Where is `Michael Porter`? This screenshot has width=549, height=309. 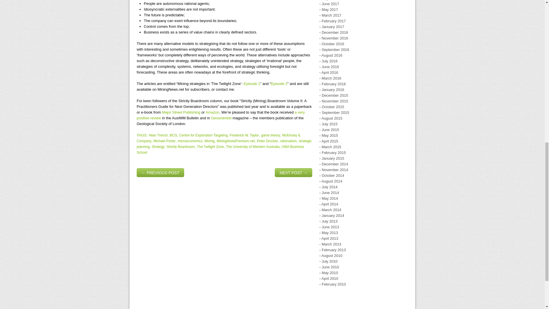
Michael Porter is located at coordinates (165, 141).